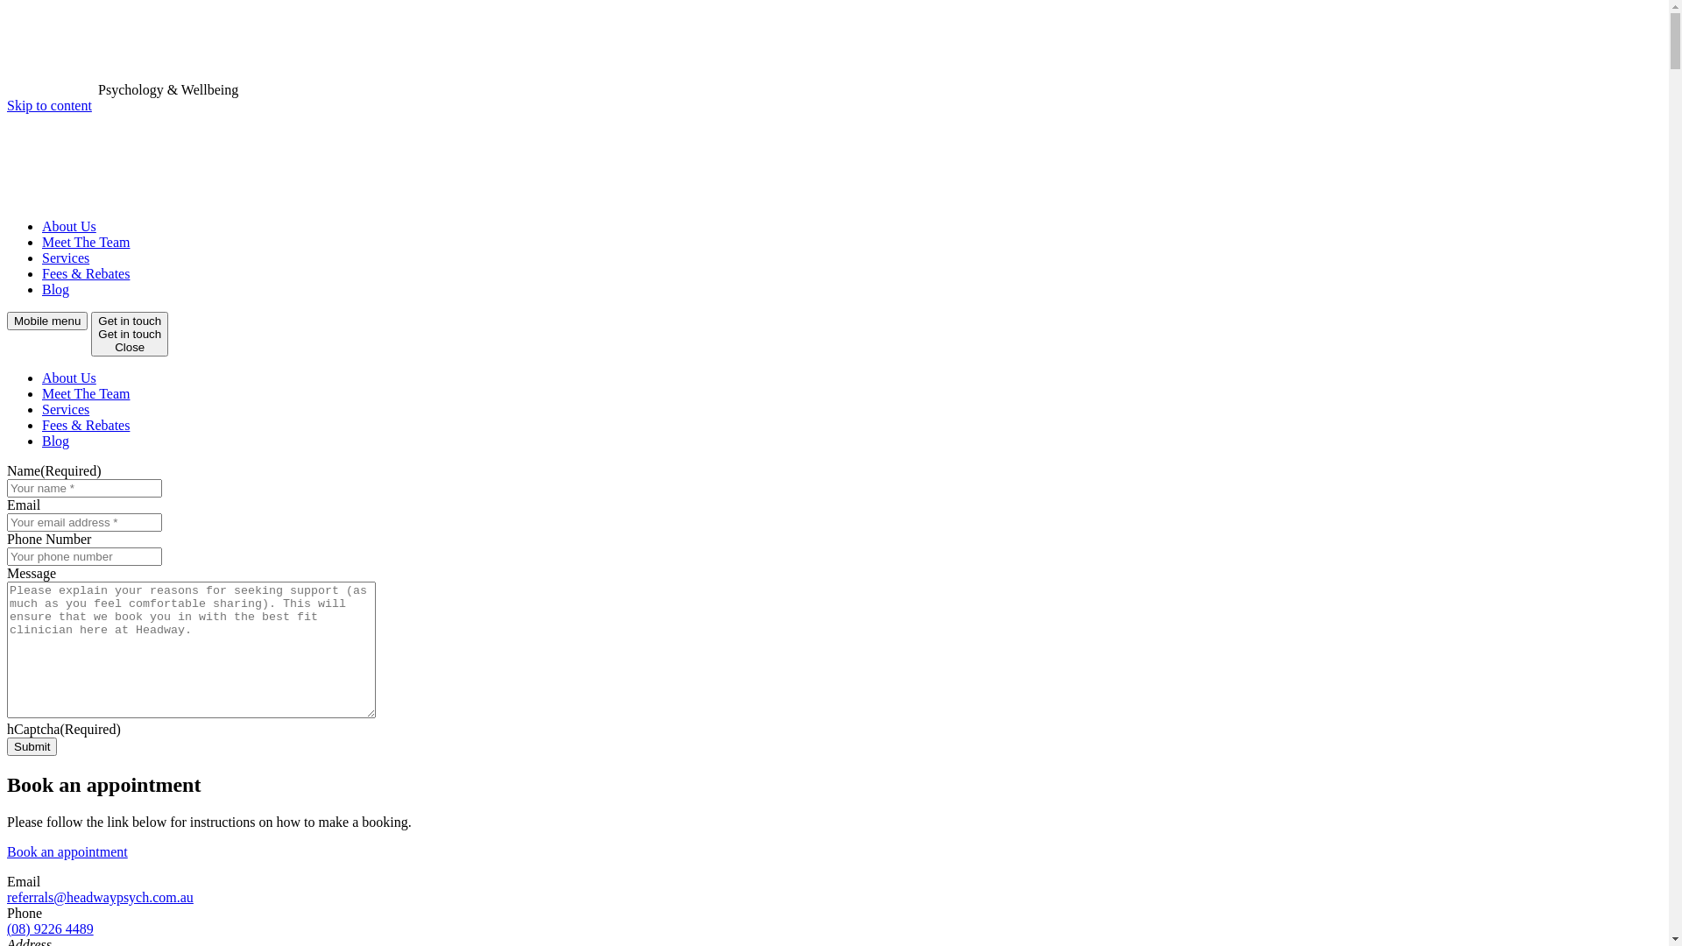  Describe the element at coordinates (51, 196) in the screenshot. I see `Headway Psychology` at that location.